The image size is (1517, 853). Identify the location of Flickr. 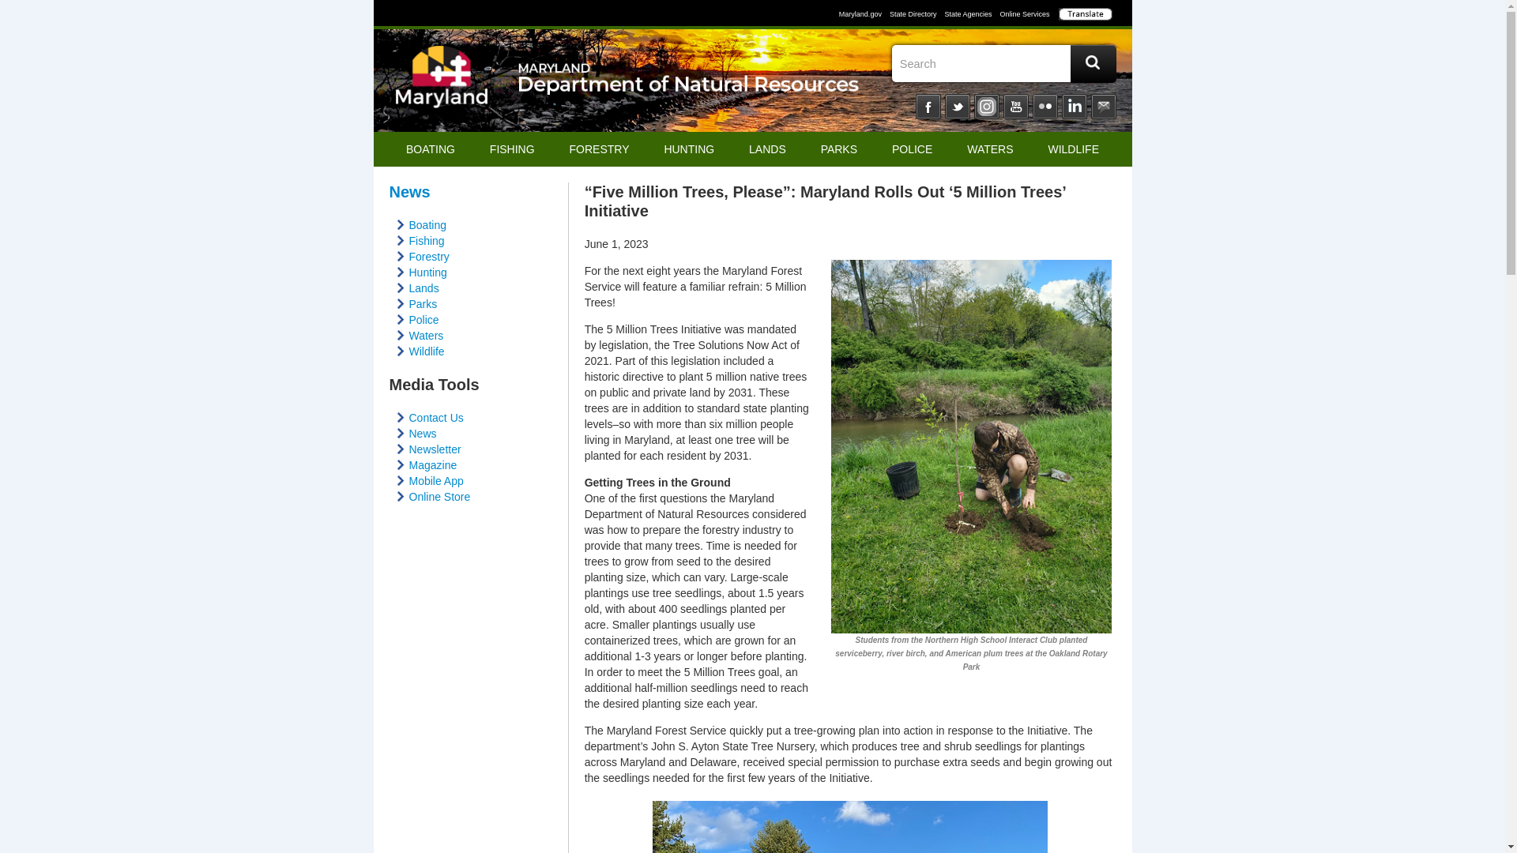
(1045, 106).